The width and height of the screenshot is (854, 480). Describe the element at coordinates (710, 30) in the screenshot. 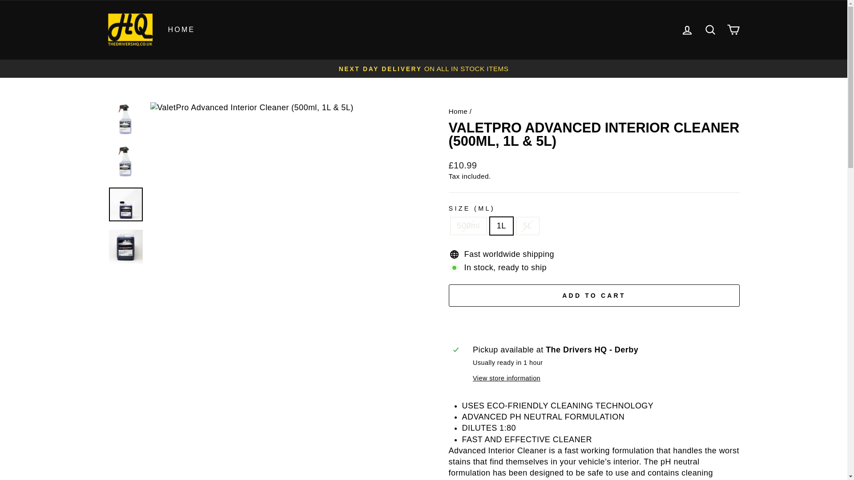

I see `Home` at that location.